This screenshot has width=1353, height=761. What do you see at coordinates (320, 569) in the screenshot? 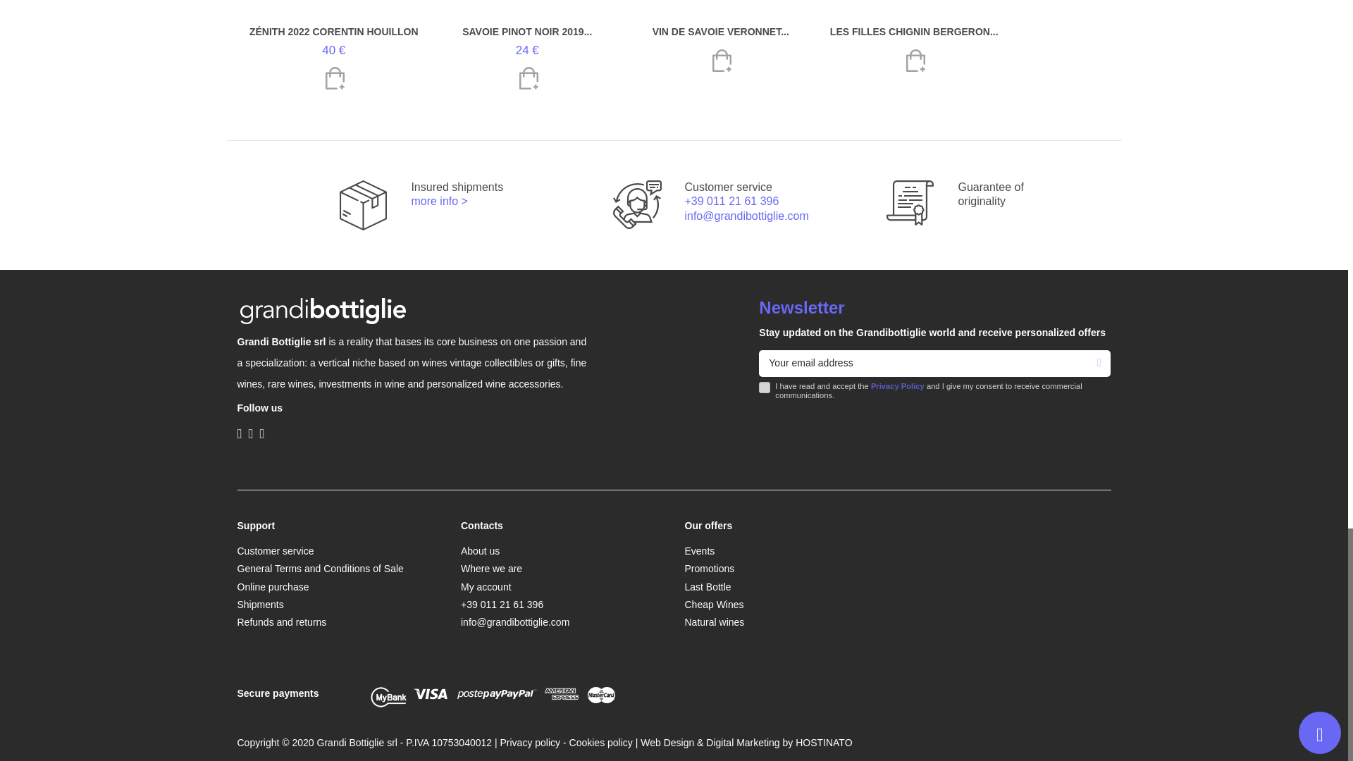
I see `Our General Conditions of Sale` at bounding box center [320, 569].